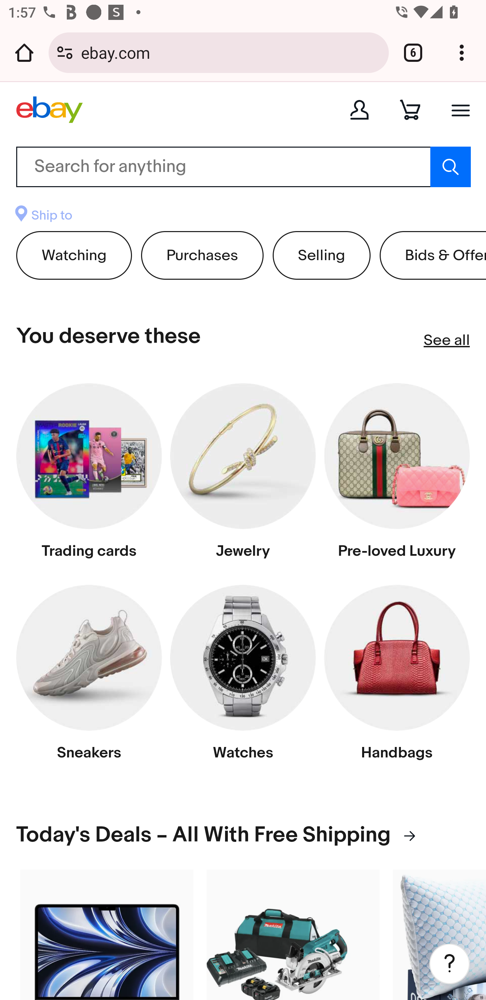  I want to click on Pre-loved Luxury, so click(397, 476).